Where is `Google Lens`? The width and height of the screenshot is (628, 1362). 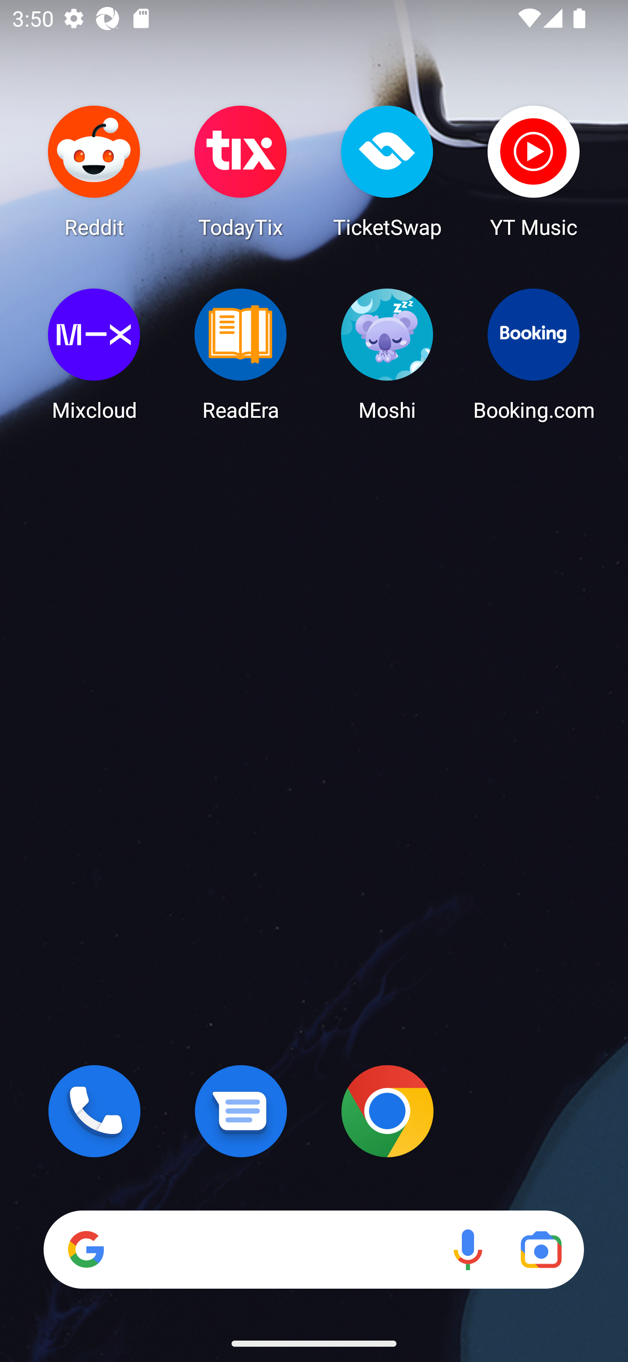 Google Lens is located at coordinates (541, 1249).